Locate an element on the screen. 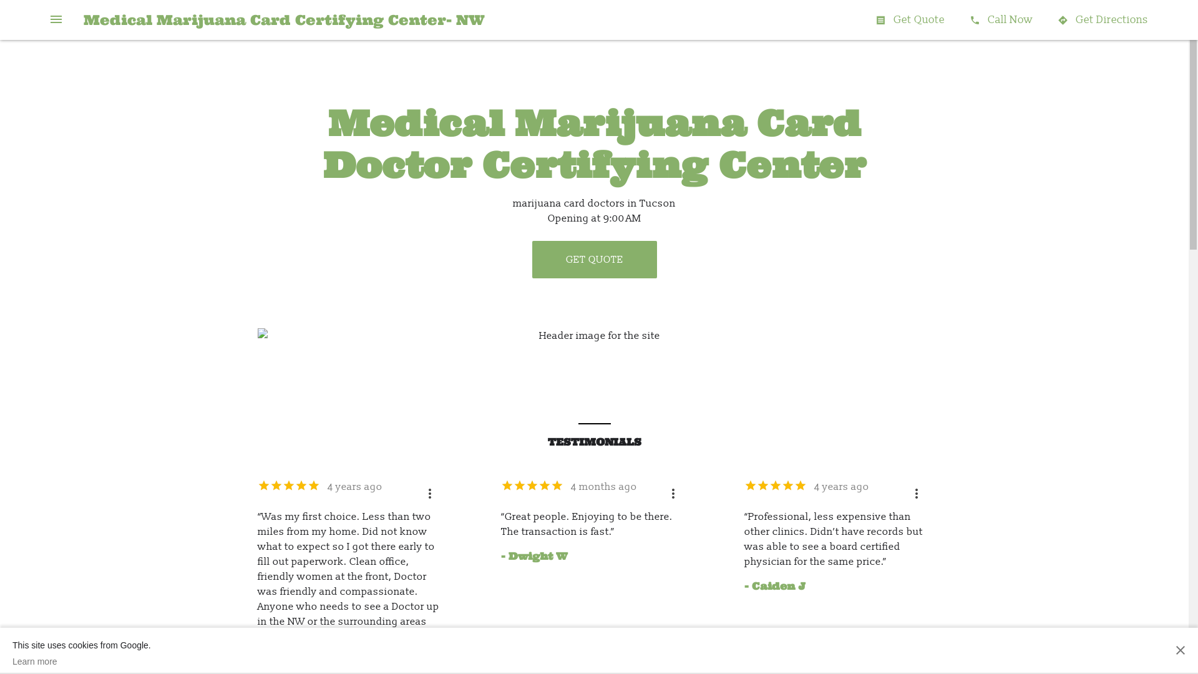 The image size is (1198, 674). Learn more is located at coordinates (82, 662).